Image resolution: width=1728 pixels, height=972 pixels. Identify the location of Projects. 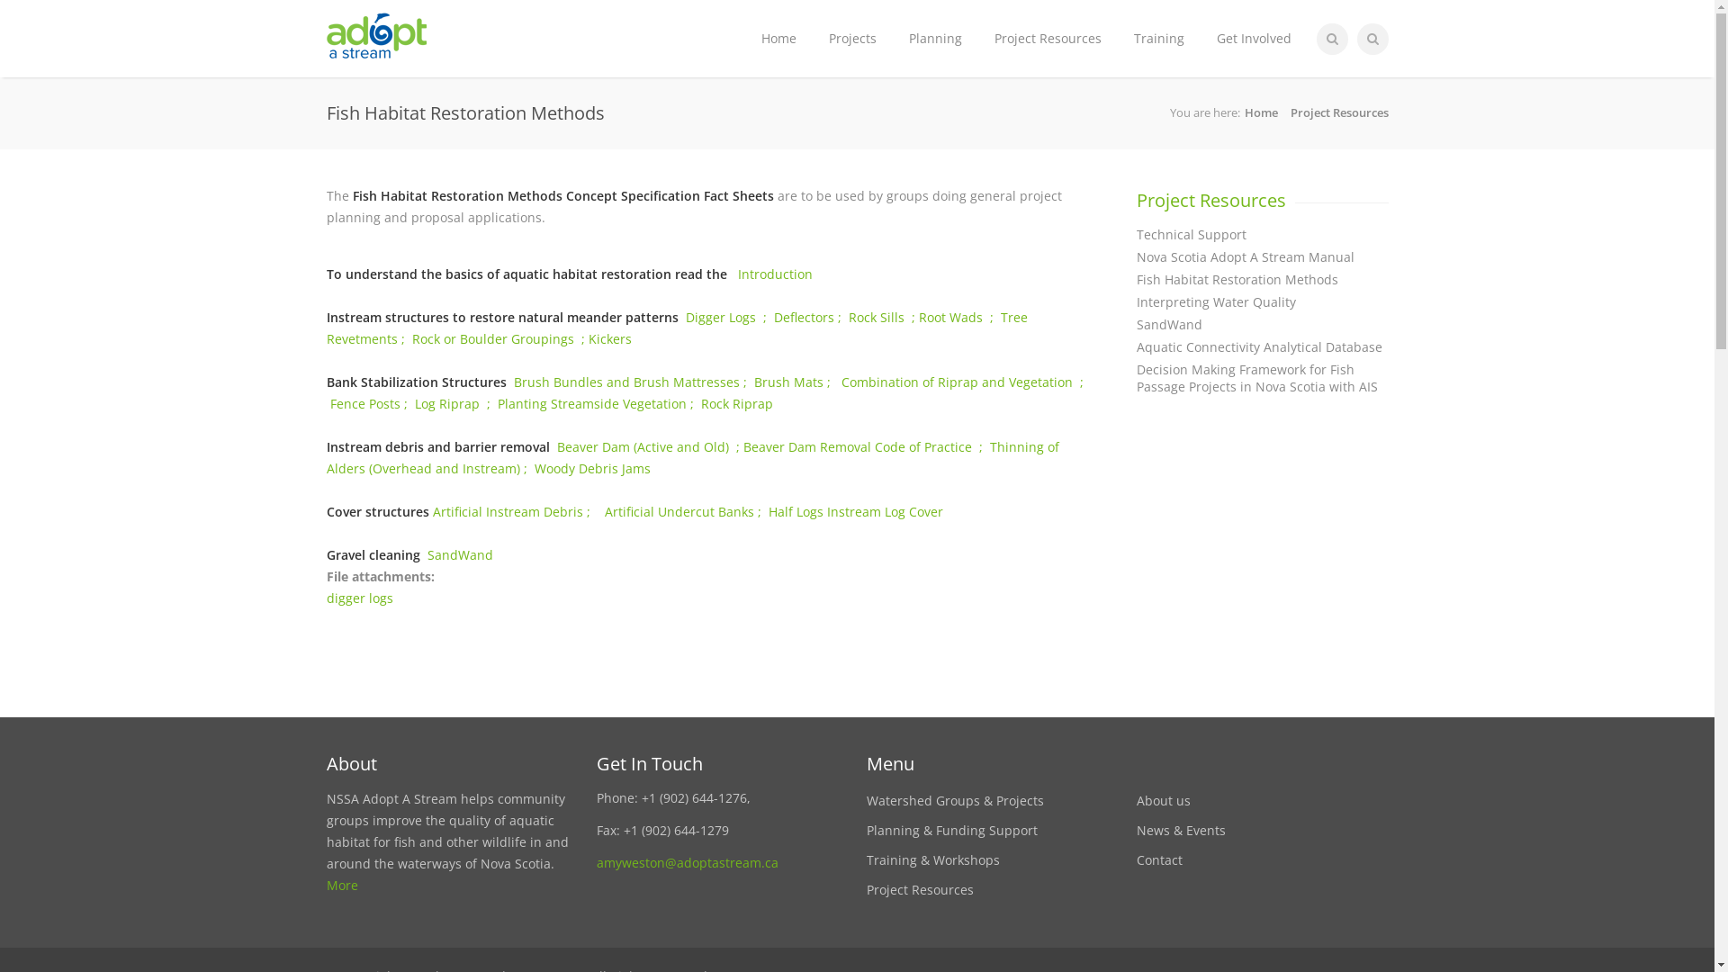
(851, 39).